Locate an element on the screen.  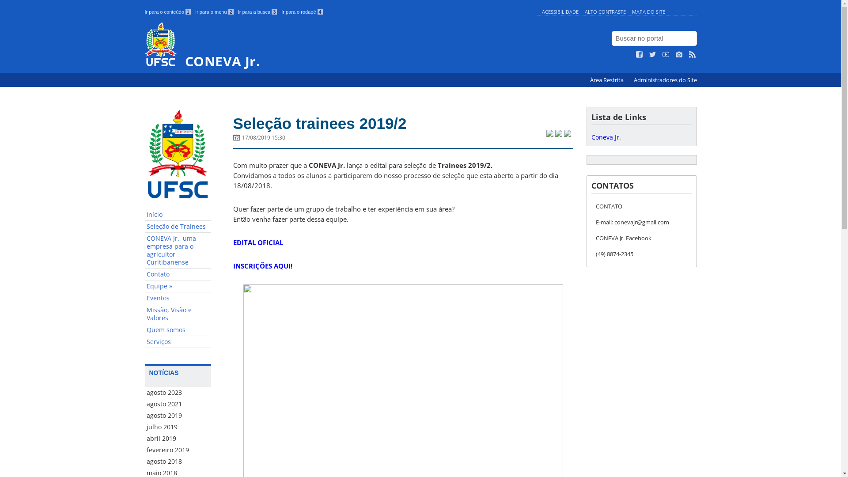
Quem somos is located at coordinates (178, 330).